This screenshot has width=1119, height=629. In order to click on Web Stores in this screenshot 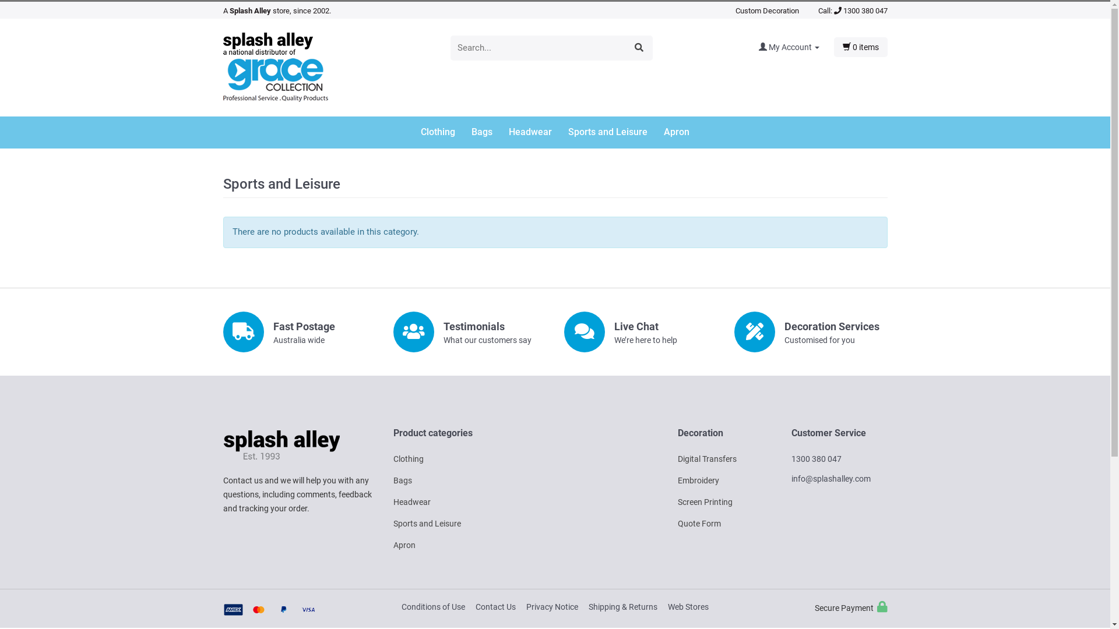, I will do `click(688, 607)`.